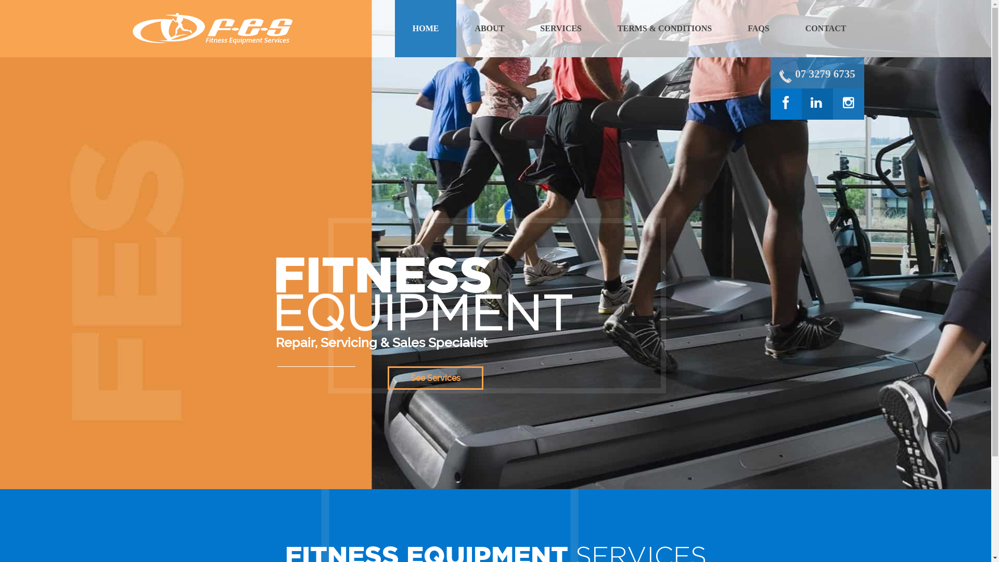 This screenshot has height=562, width=999. I want to click on See Services, so click(436, 378).